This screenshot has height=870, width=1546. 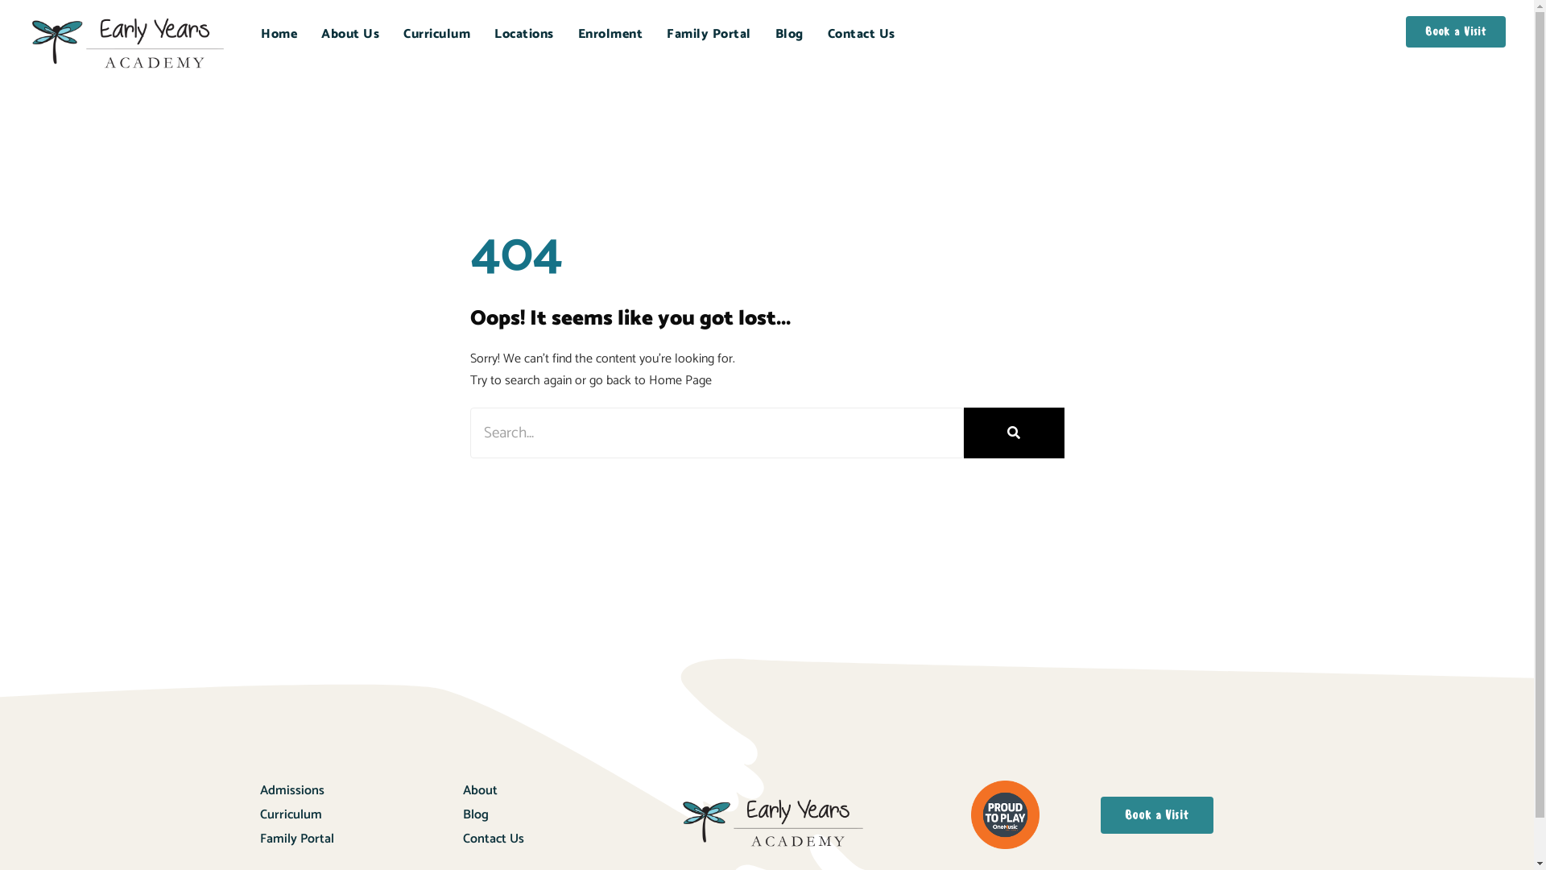 I want to click on Contact Us, so click(x=549, y=839).